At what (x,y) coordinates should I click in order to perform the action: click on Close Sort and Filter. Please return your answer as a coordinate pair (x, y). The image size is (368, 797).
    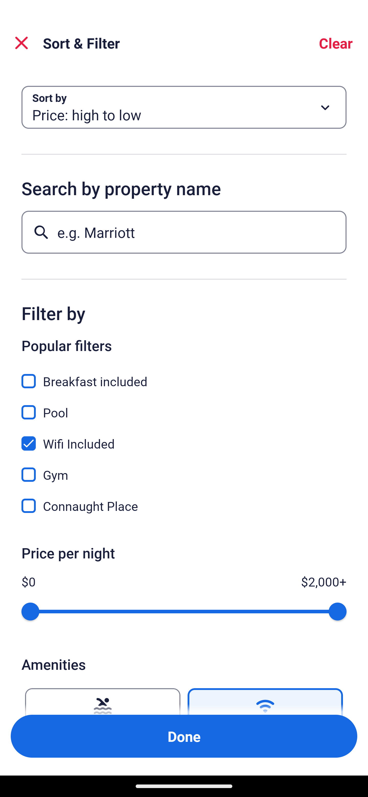
    Looking at the image, I should click on (21, 43).